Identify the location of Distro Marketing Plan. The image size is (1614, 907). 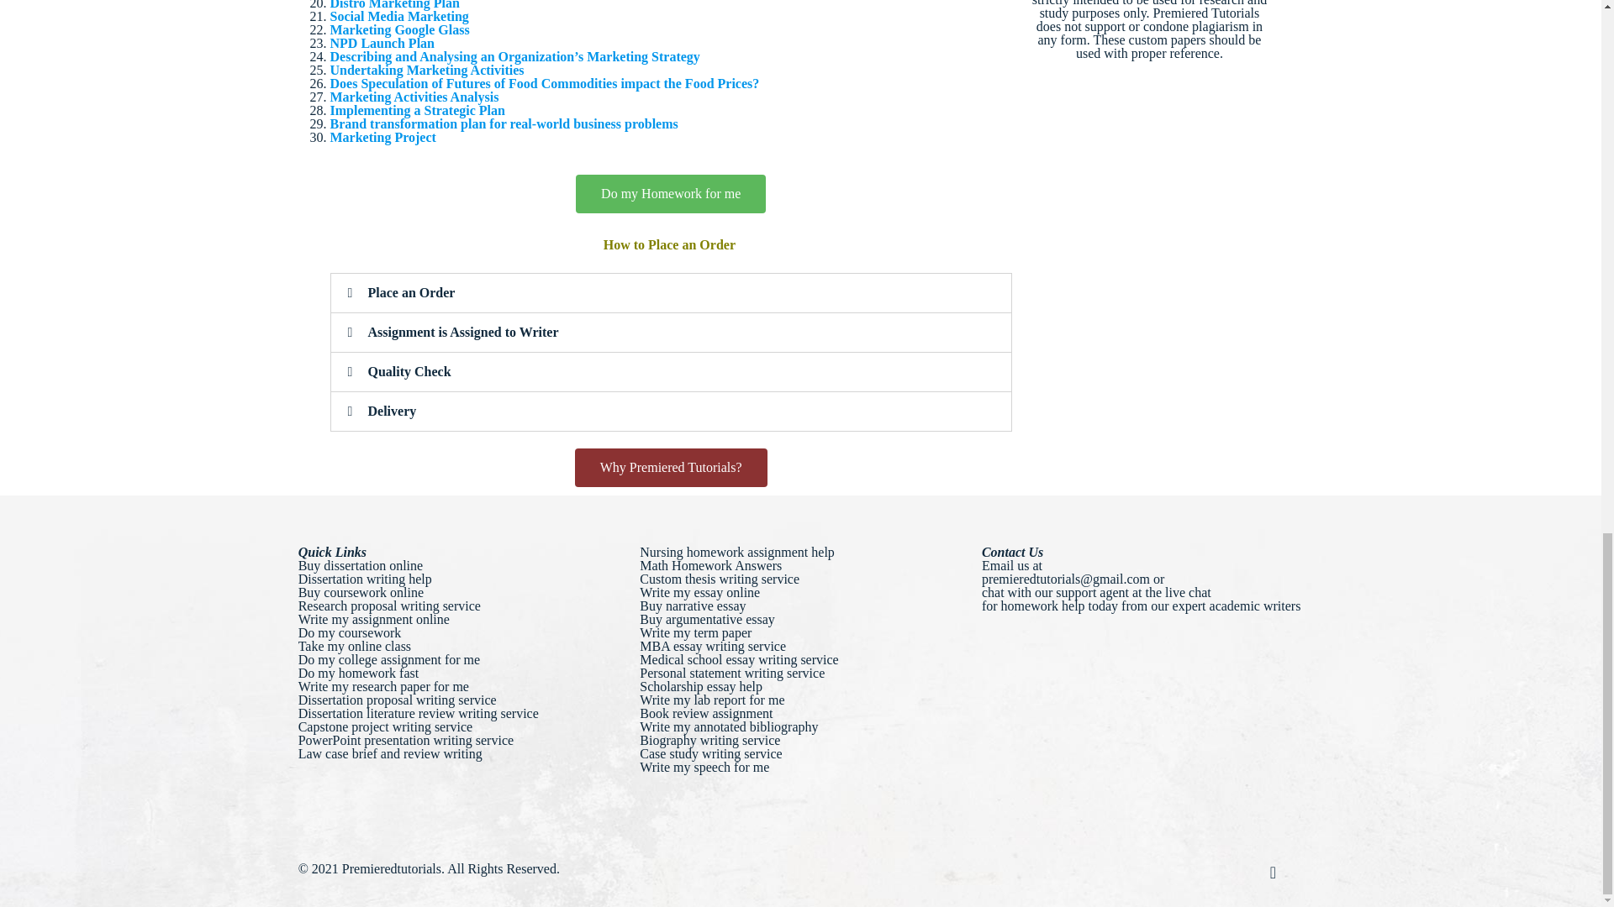
(393, 5).